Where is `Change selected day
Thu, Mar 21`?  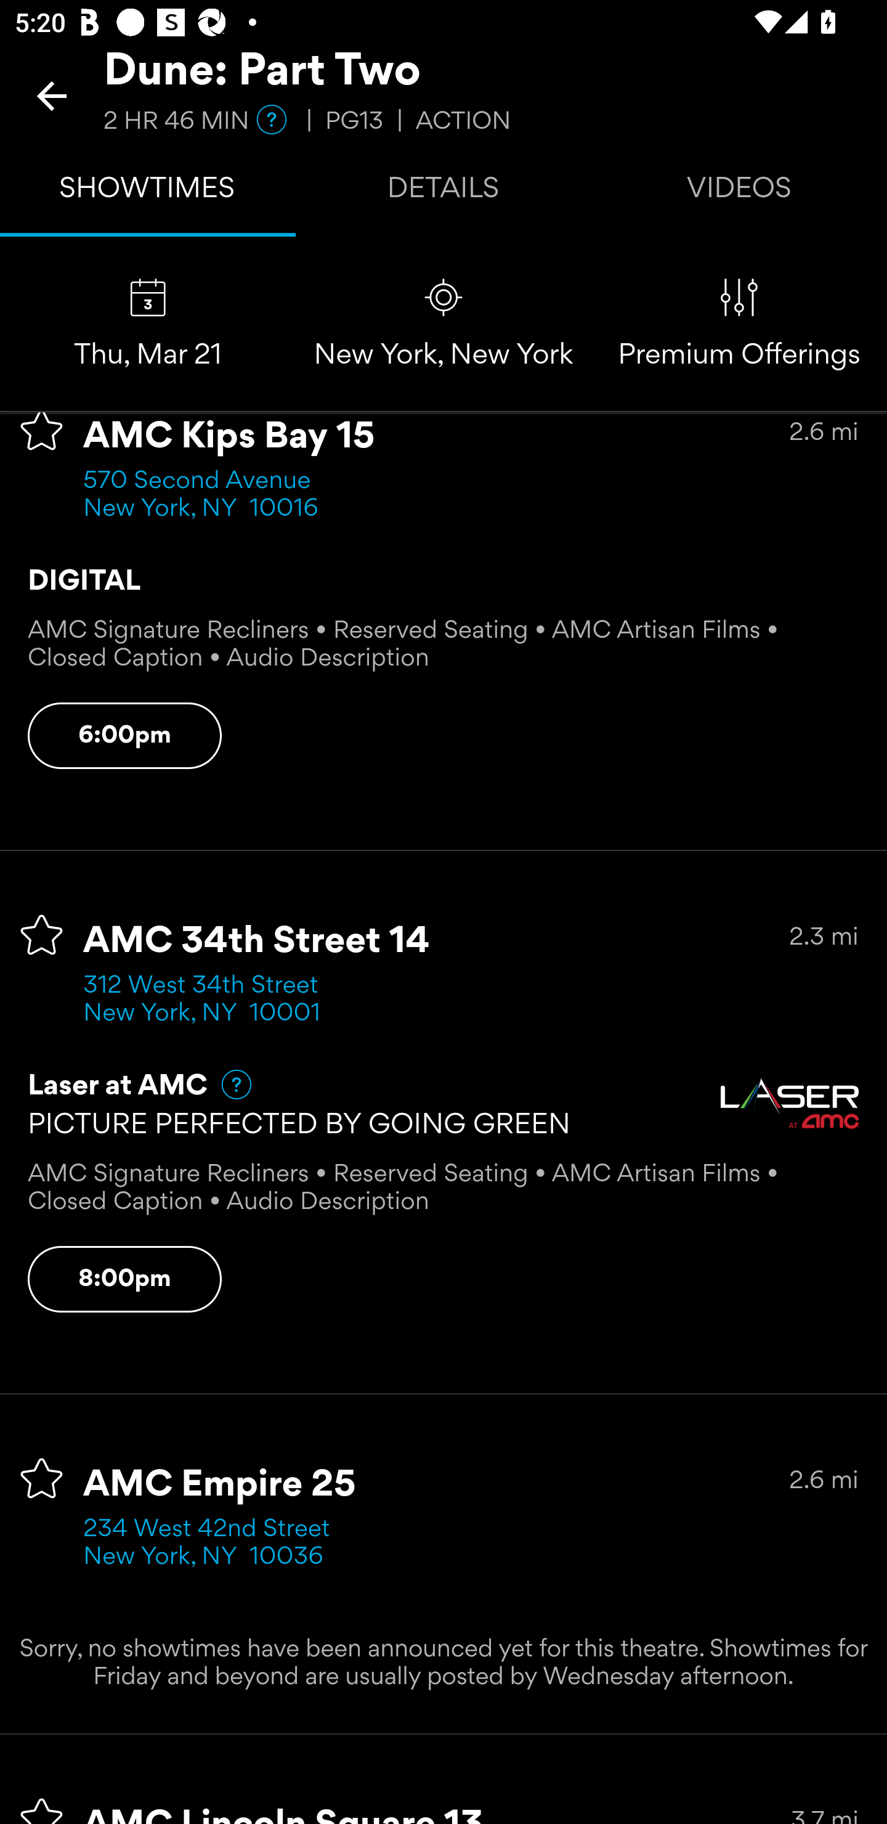 Change selected day
Thu, Mar 21 is located at coordinates (148, 324).